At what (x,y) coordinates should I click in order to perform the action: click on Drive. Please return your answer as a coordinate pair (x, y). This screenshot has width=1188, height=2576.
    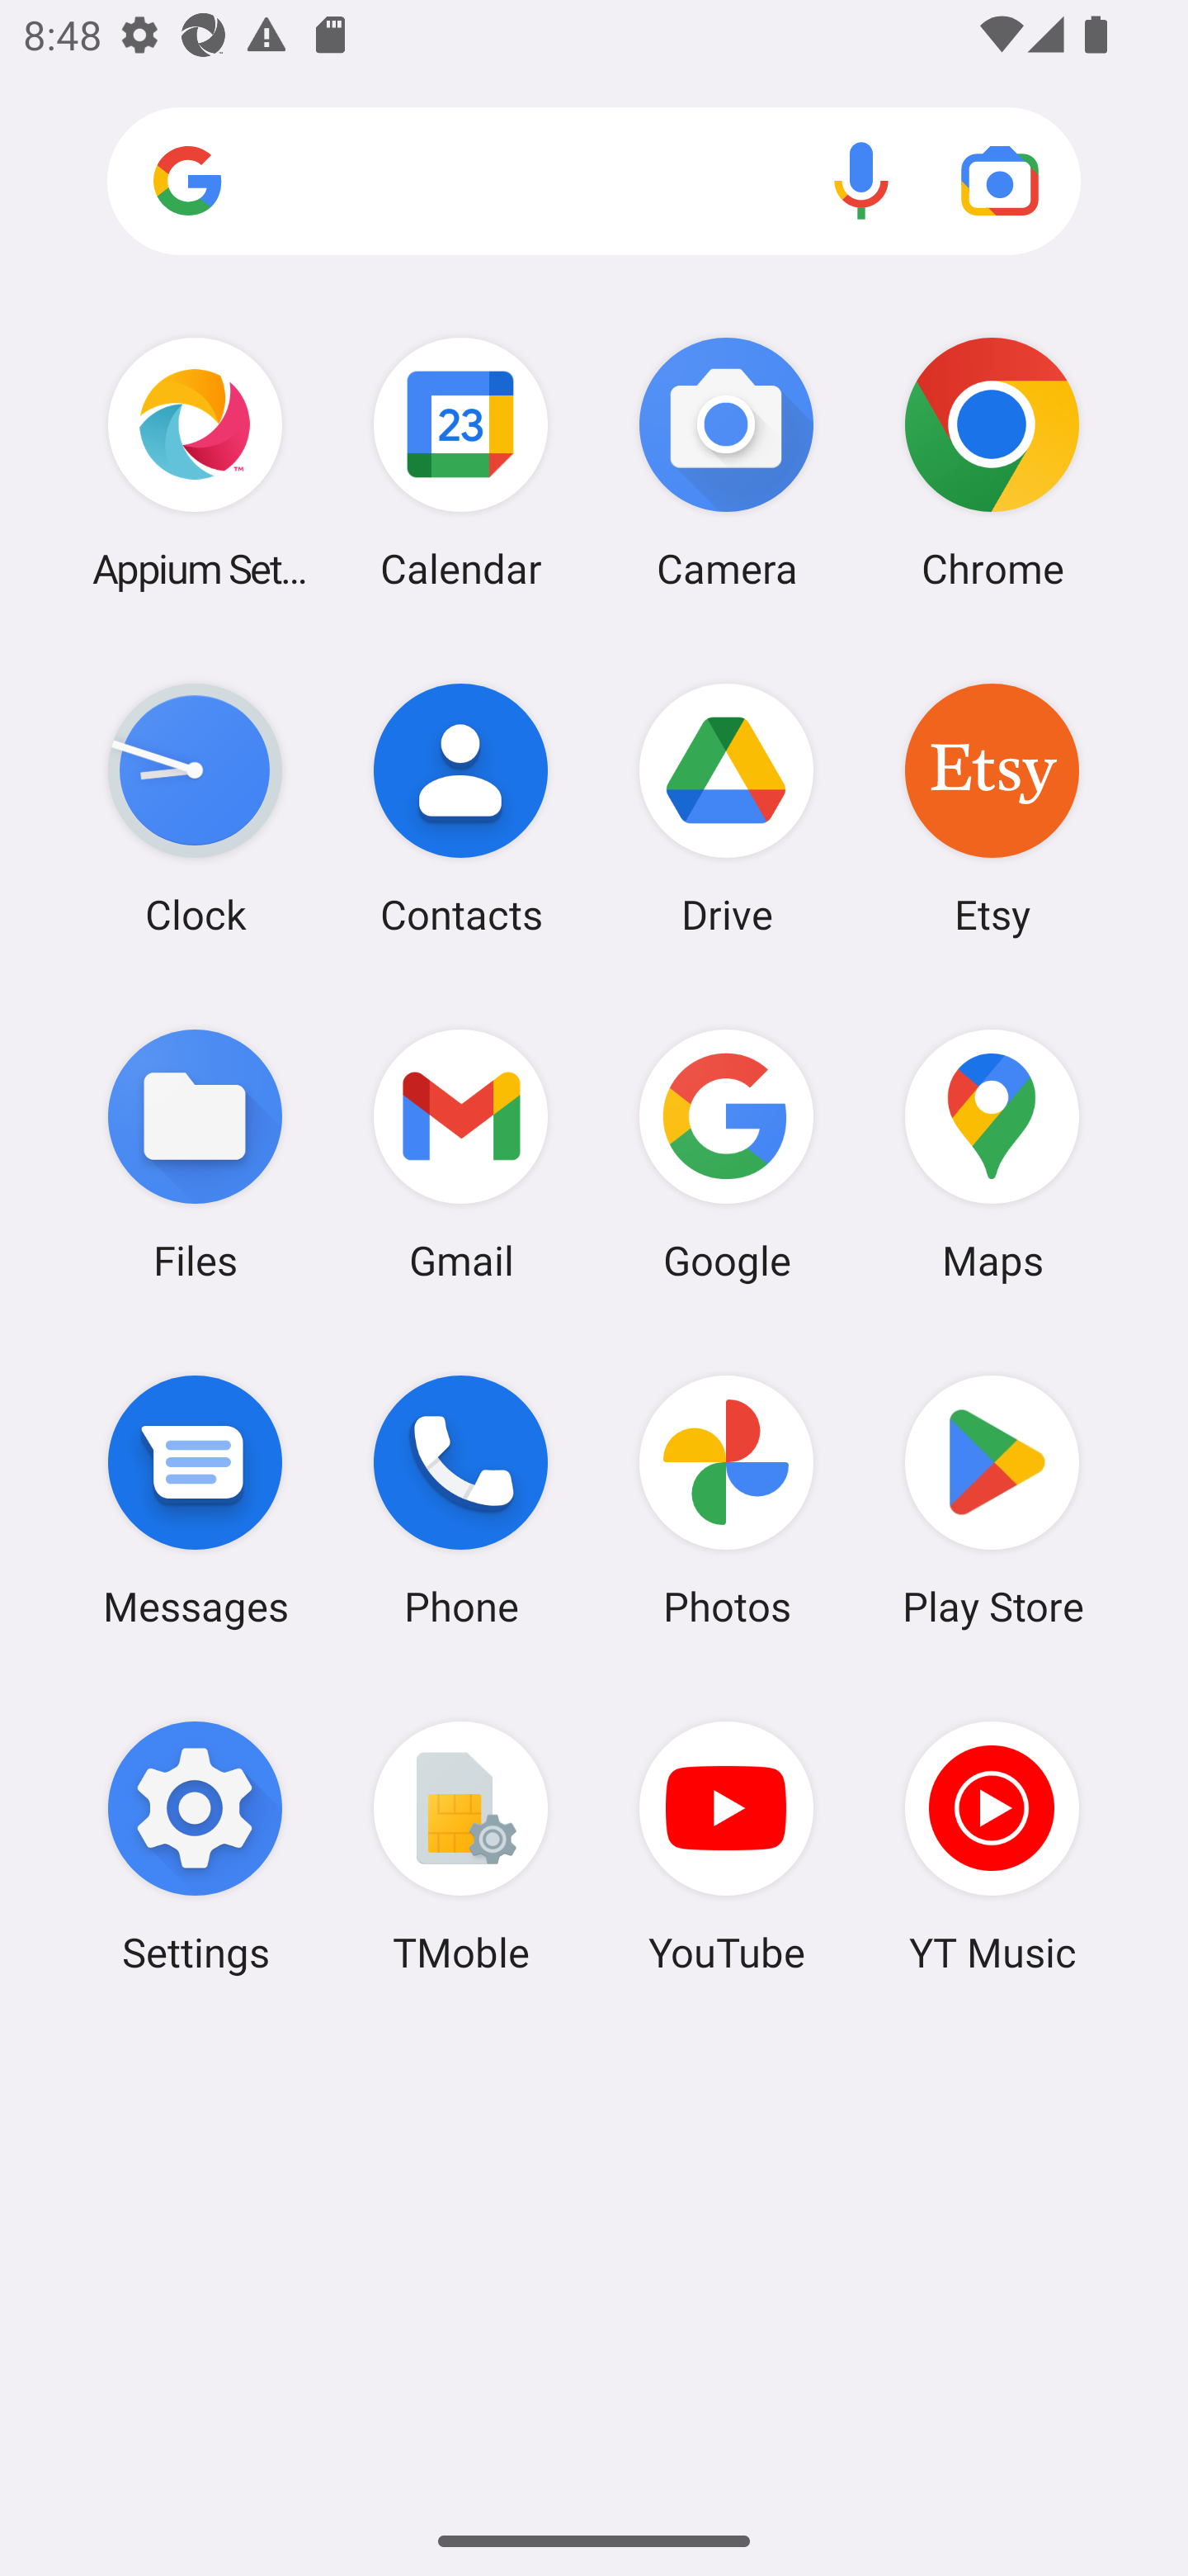
    Looking at the image, I should click on (727, 808).